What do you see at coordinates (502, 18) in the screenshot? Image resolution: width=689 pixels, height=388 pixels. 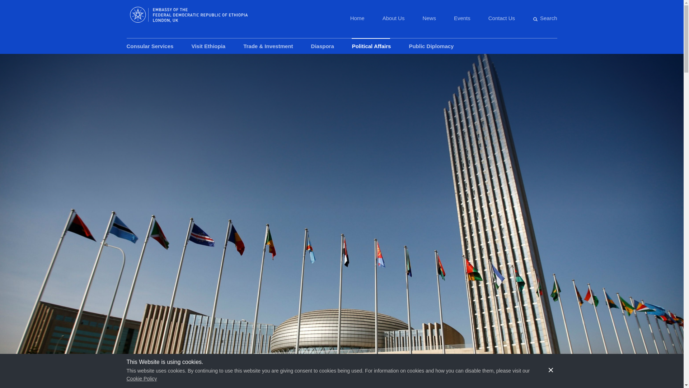 I see `Contact Us` at bounding box center [502, 18].